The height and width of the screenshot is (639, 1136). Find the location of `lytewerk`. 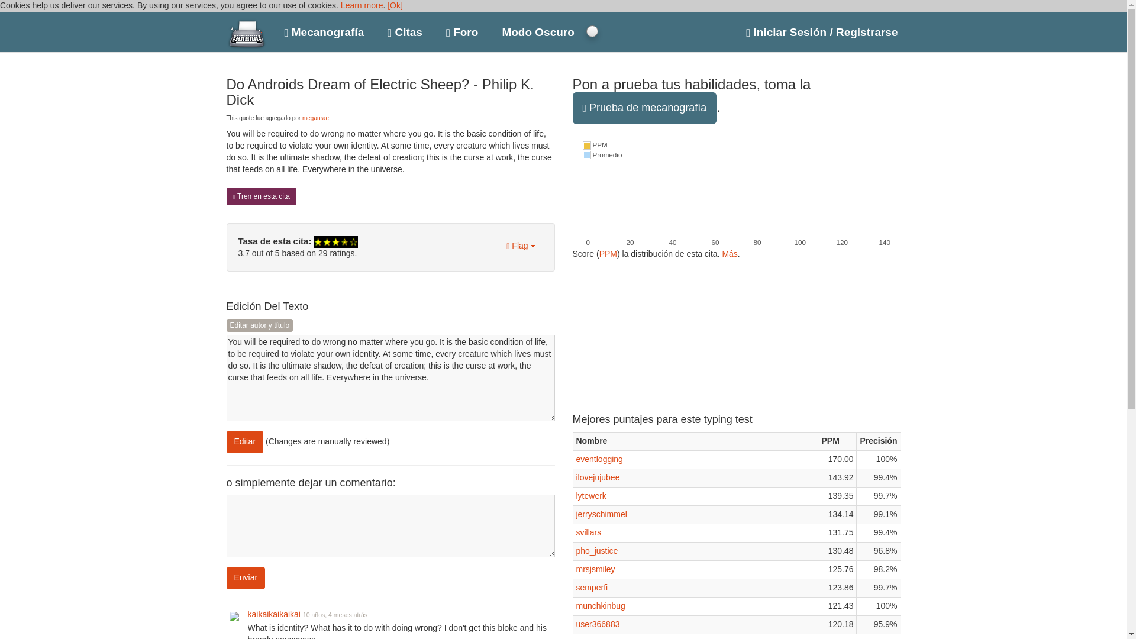

lytewerk is located at coordinates (591, 496).